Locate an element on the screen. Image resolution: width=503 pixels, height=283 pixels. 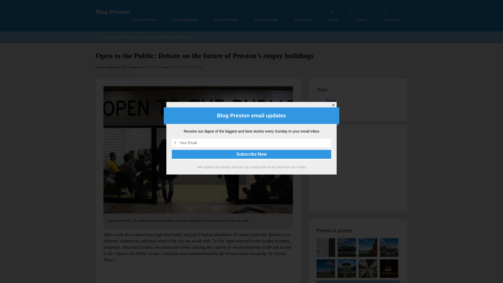
Proud Preston is located at coordinates (226, 19).